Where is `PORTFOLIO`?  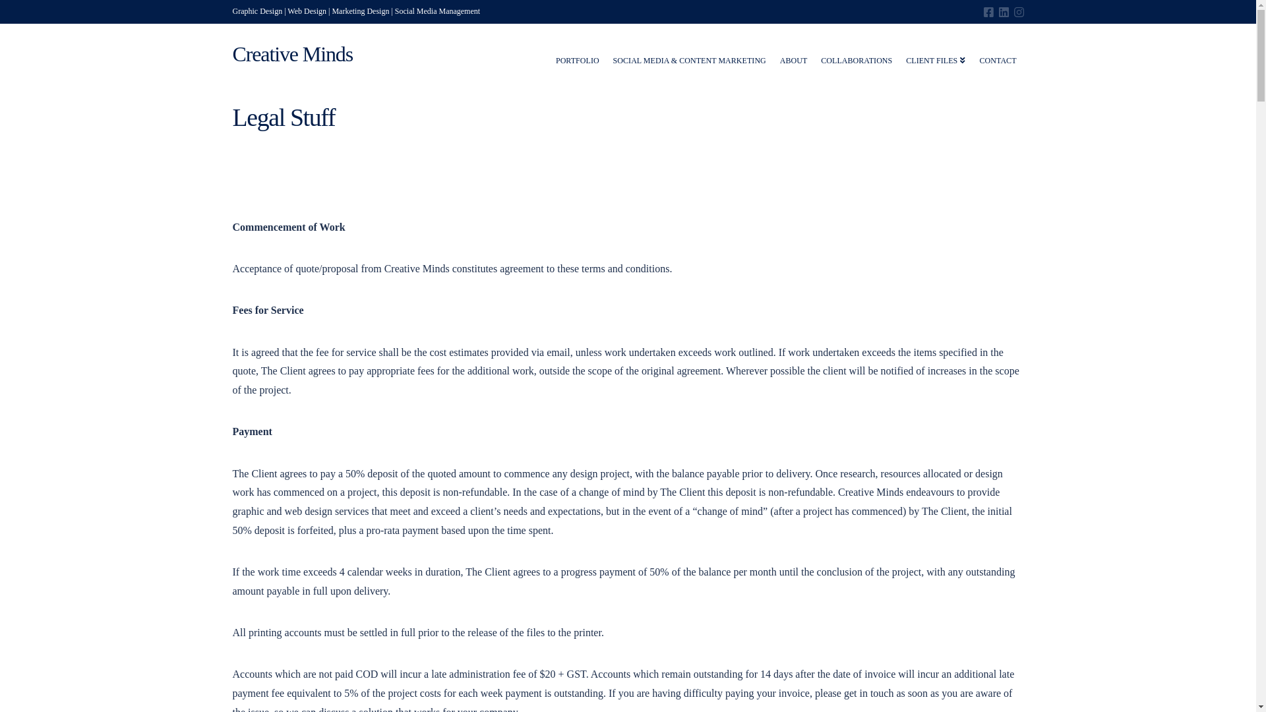 PORTFOLIO is located at coordinates (578, 53).